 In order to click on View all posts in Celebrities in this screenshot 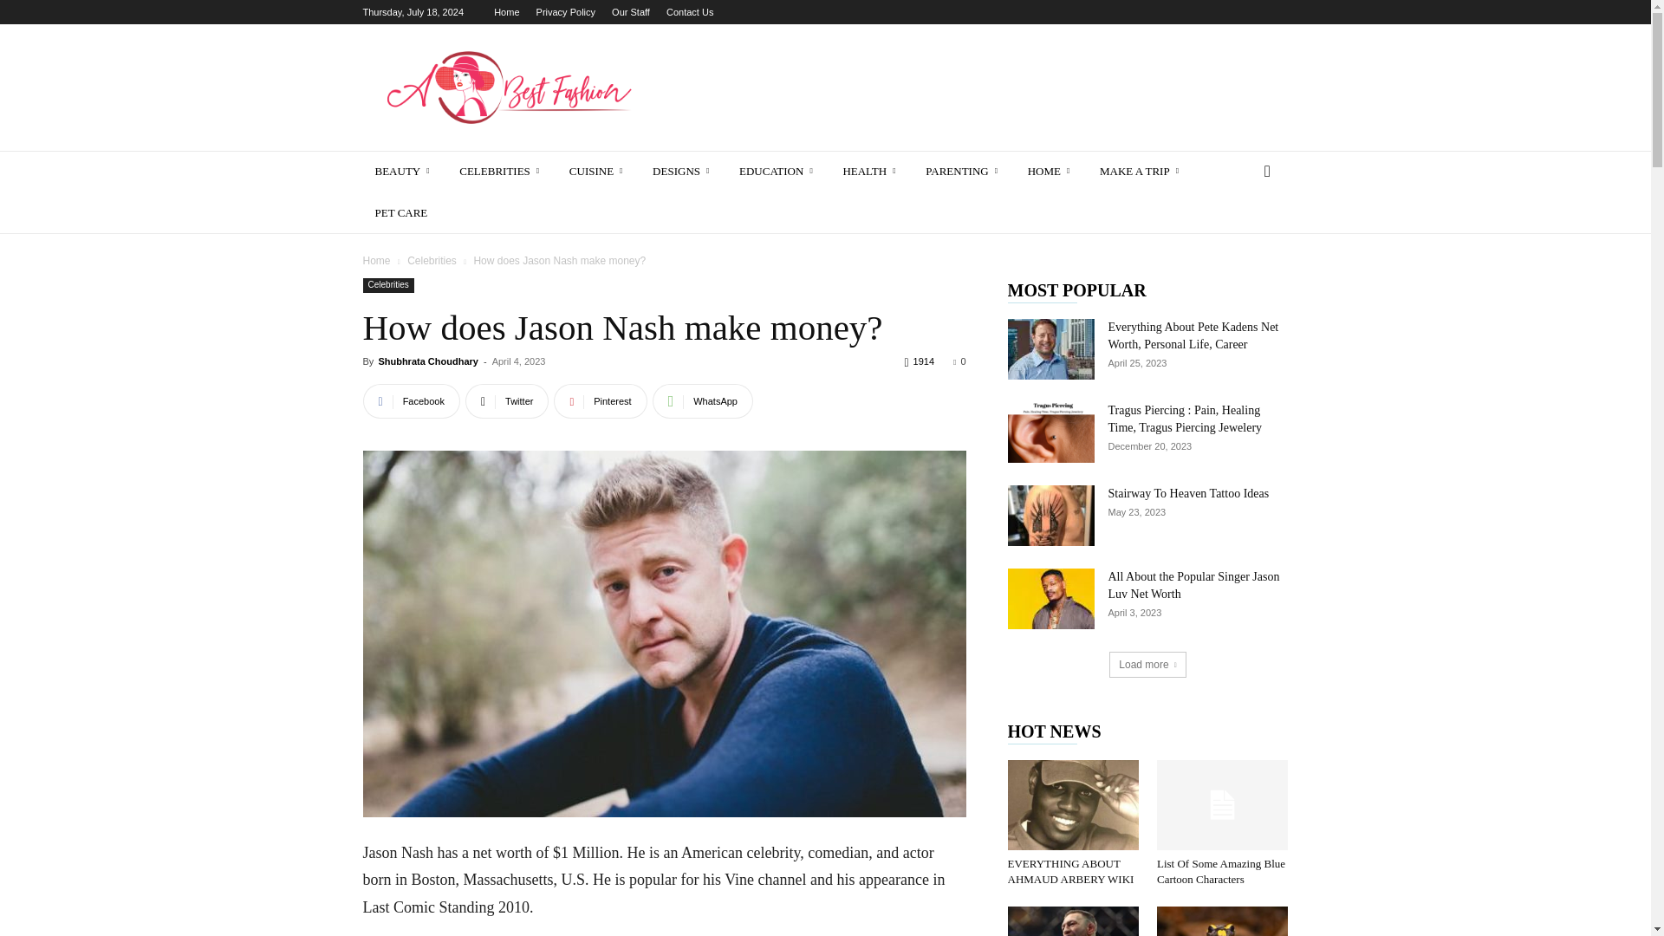, I will do `click(432, 260)`.